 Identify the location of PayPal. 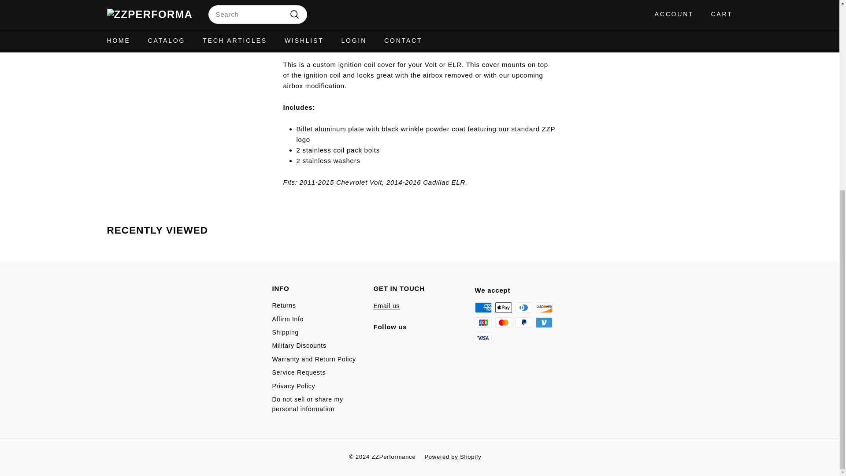
(523, 323).